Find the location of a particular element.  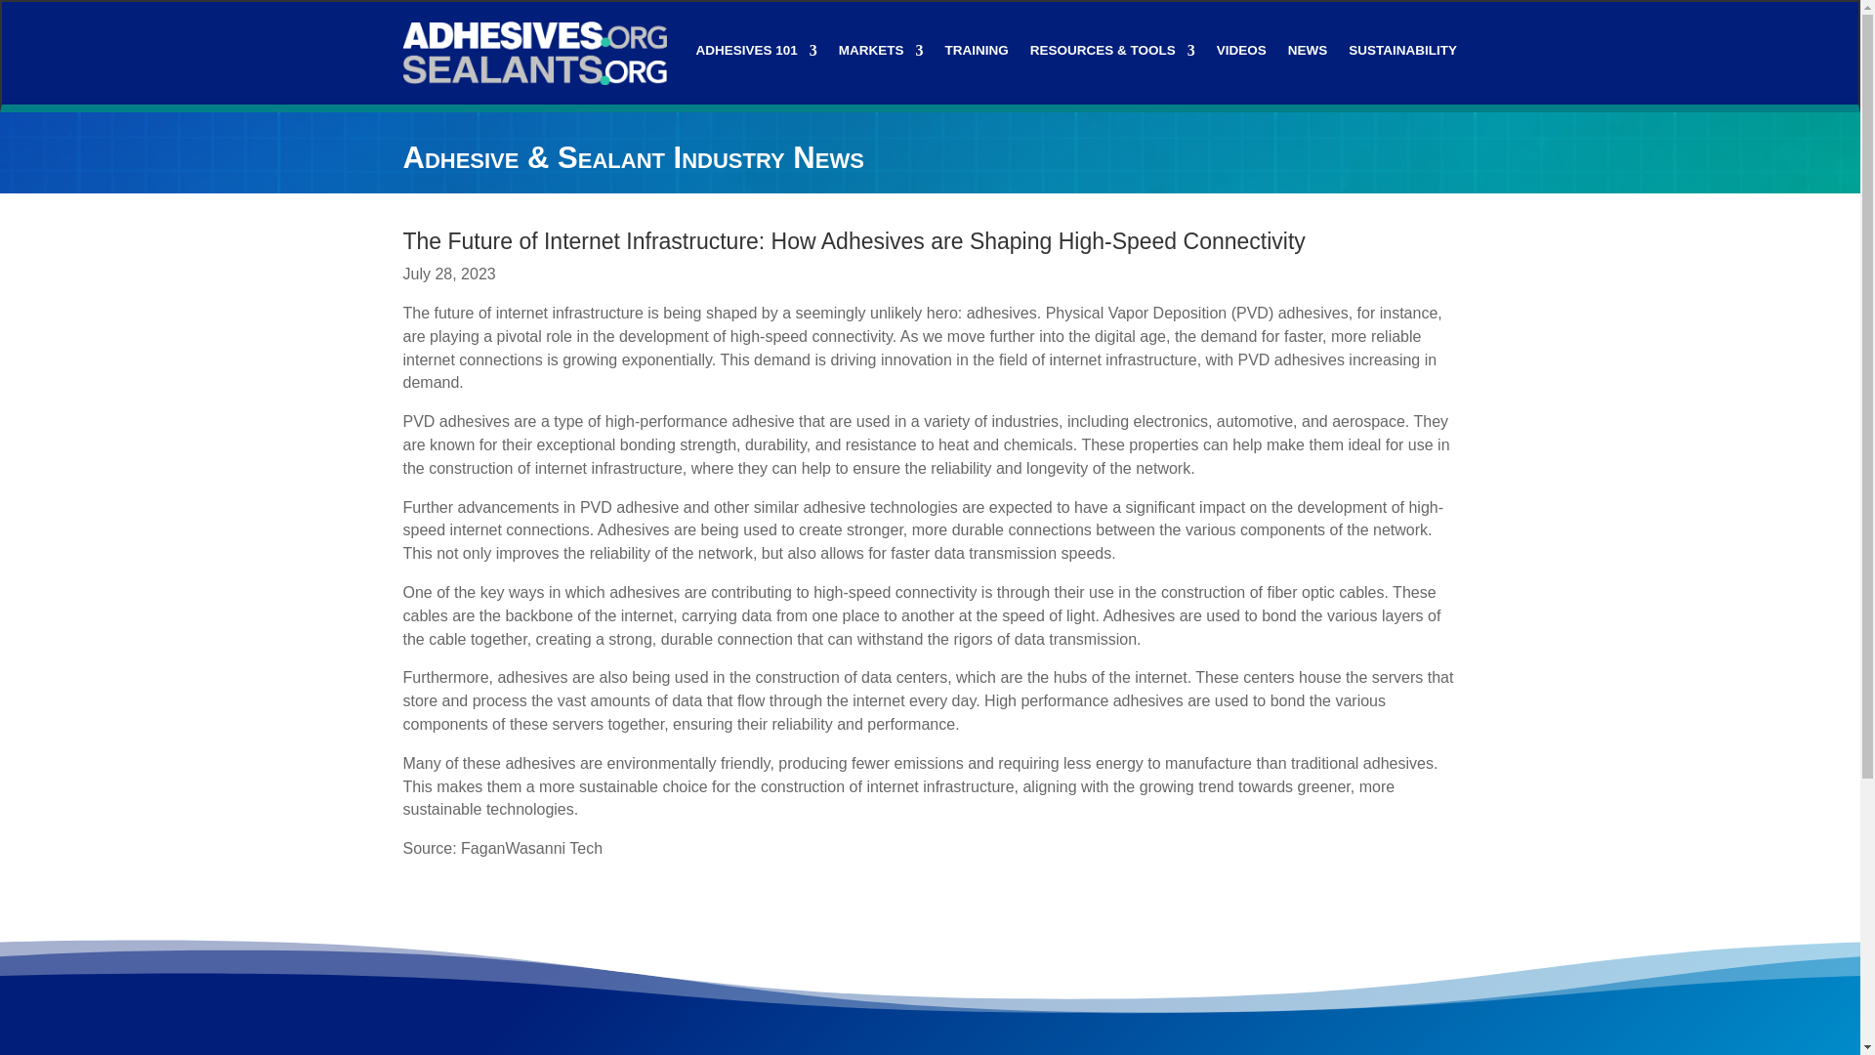

Adhesives.org-New-Web-Logo-newcrop is located at coordinates (533, 53).